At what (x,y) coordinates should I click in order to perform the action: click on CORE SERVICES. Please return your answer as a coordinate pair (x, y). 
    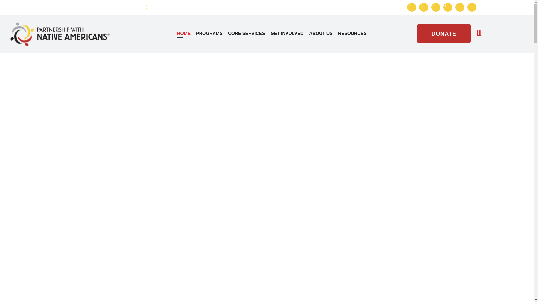
    Looking at the image, I should click on (244, 34).